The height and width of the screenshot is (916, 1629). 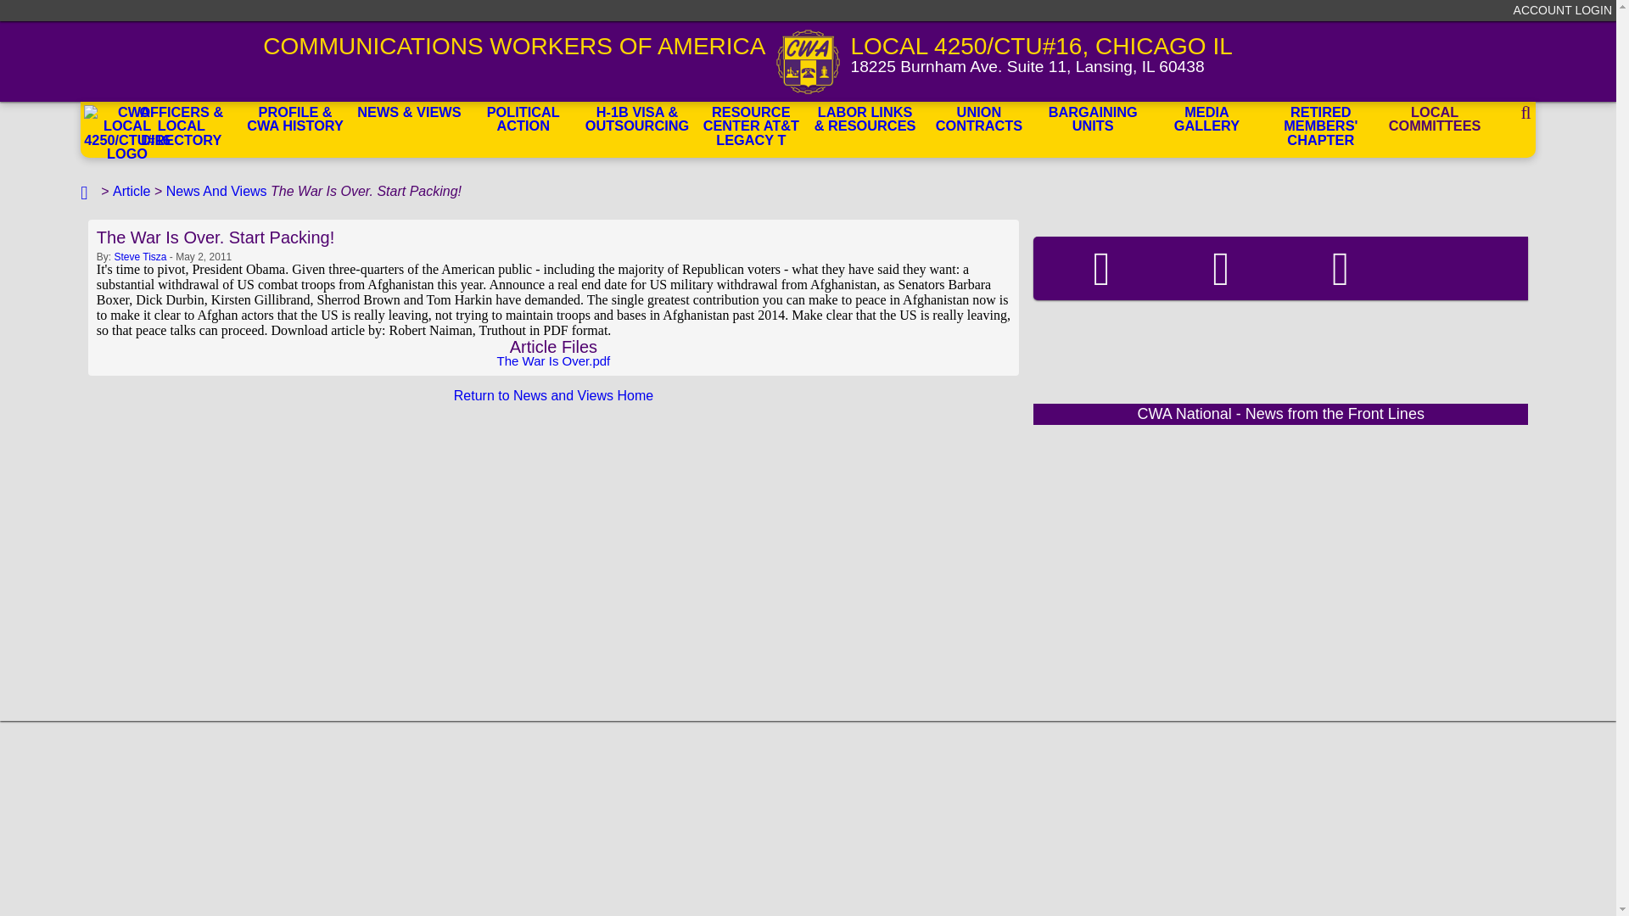 What do you see at coordinates (1320, 121) in the screenshot?
I see `Retired Members` at bounding box center [1320, 121].